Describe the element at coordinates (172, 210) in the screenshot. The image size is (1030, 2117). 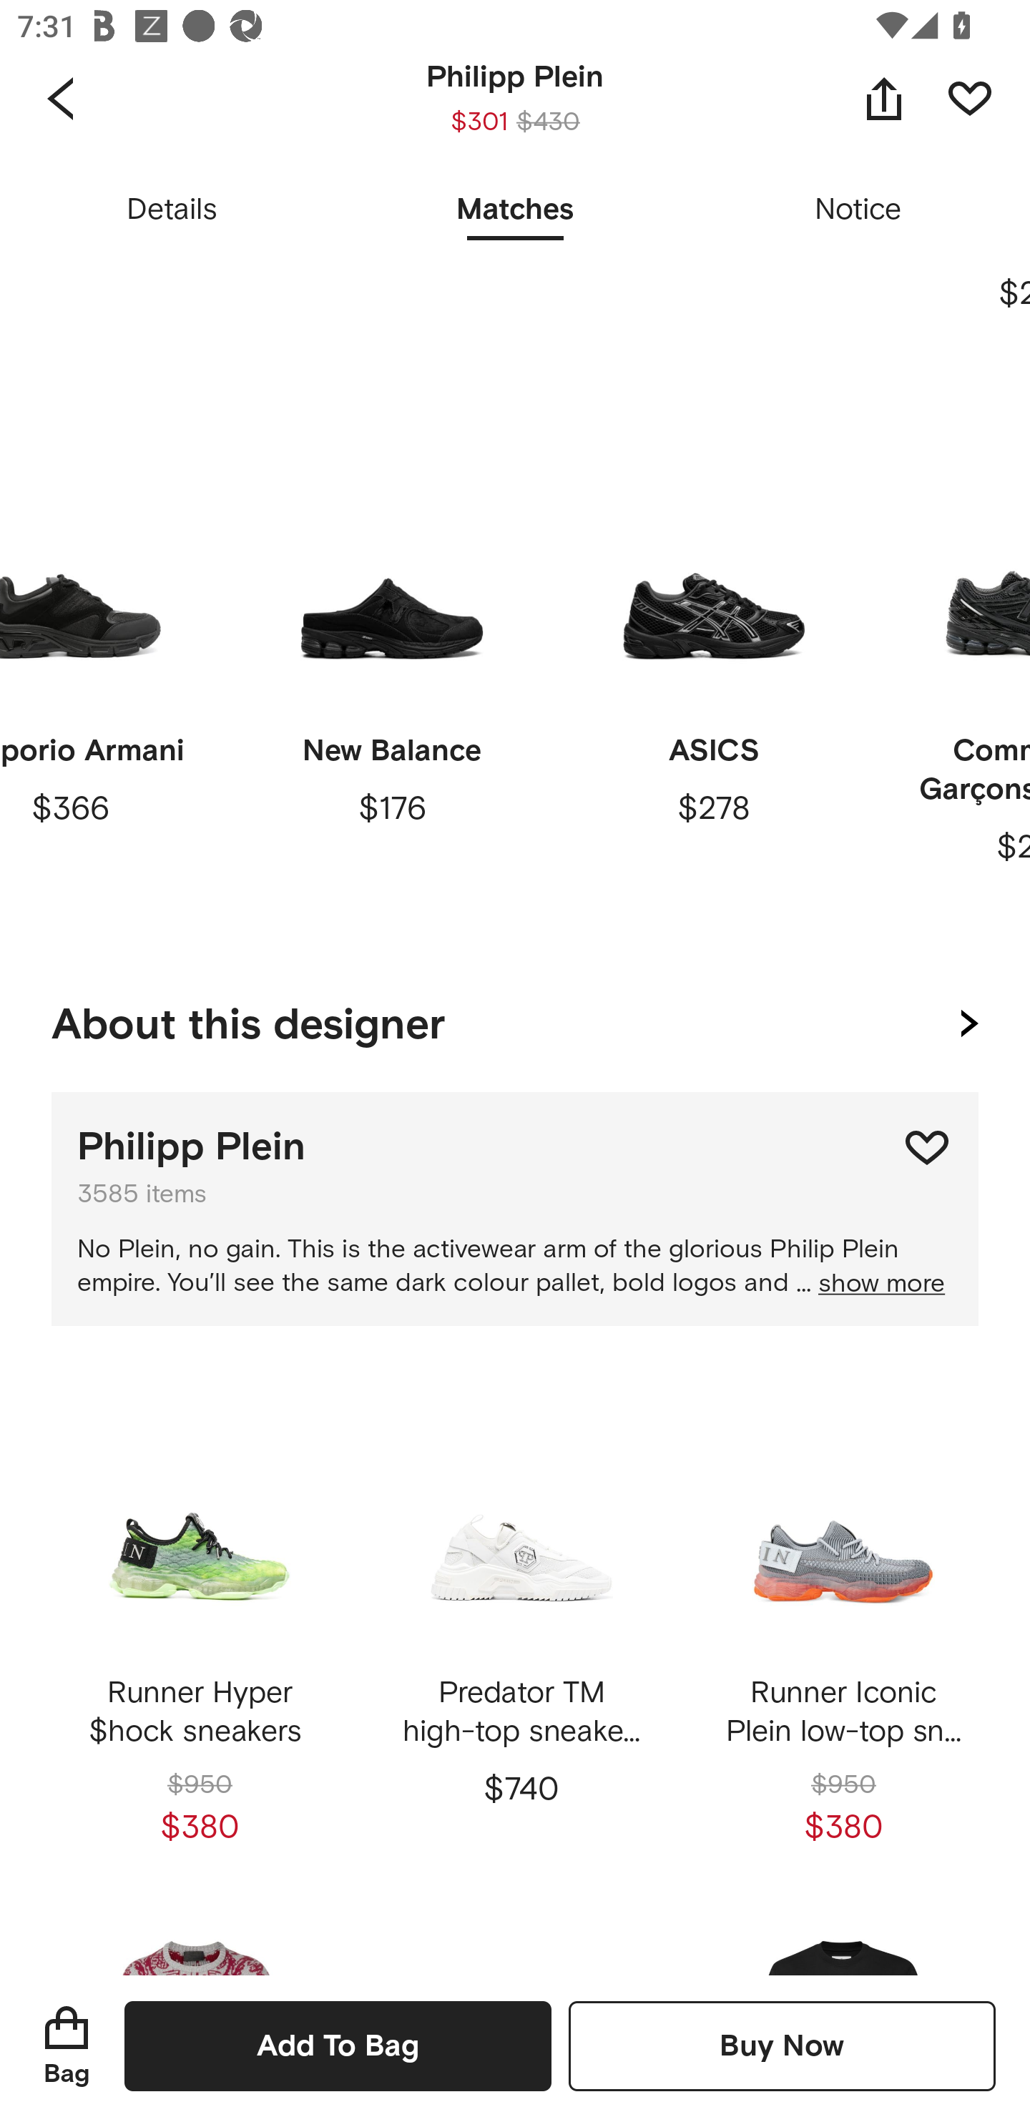
I see `Details` at that location.